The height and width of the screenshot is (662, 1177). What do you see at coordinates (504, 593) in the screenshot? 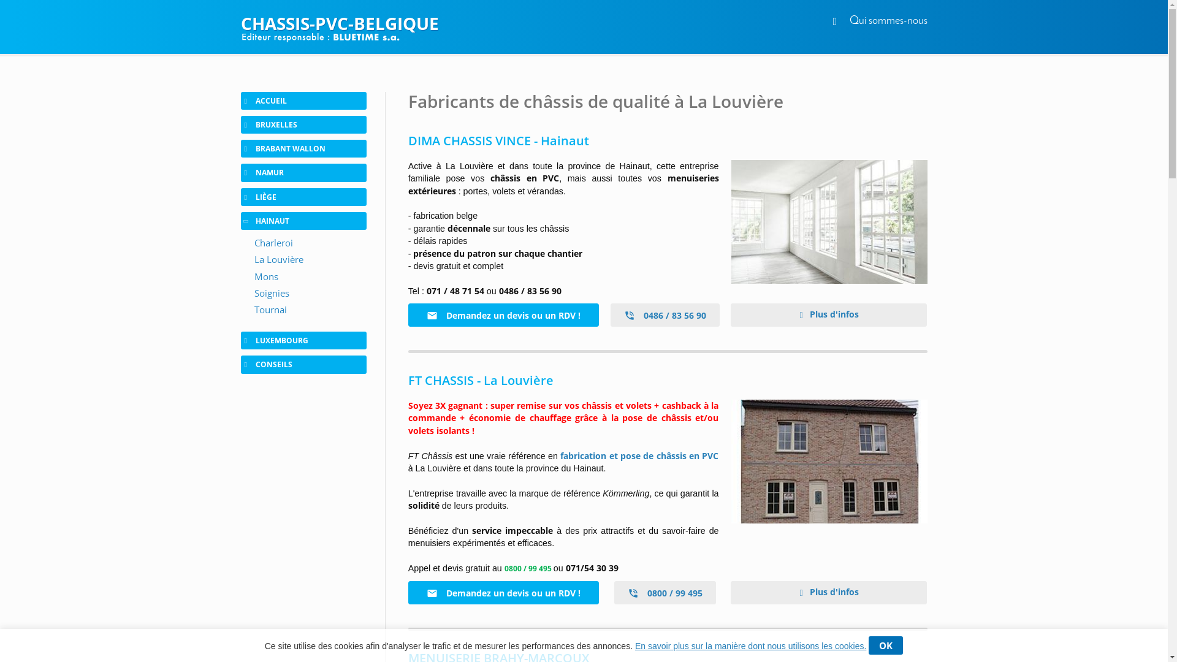
I see `Demandez un devis ou un RDV !` at bounding box center [504, 593].